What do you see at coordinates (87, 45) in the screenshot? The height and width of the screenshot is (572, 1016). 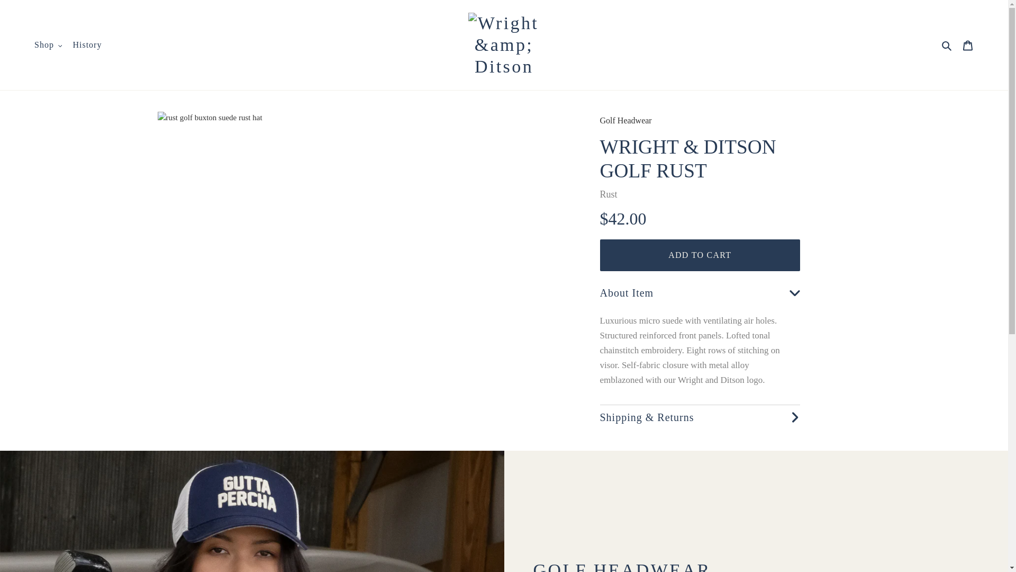 I see `History` at bounding box center [87, 45].